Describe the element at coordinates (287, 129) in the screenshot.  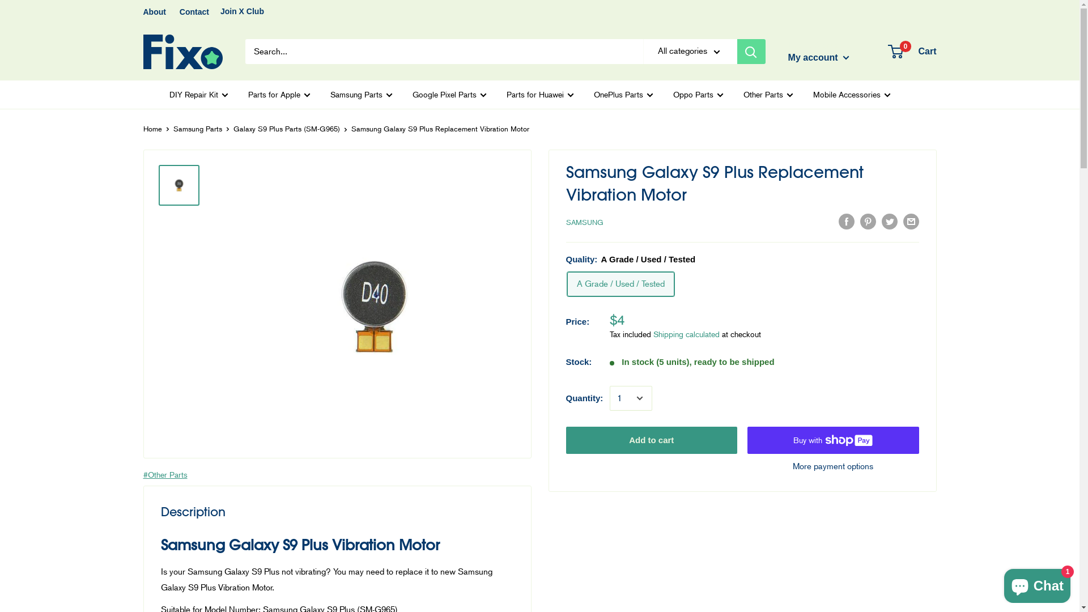
I see `Galaxy S9 Plus Parts (SM-G965)` at that location.